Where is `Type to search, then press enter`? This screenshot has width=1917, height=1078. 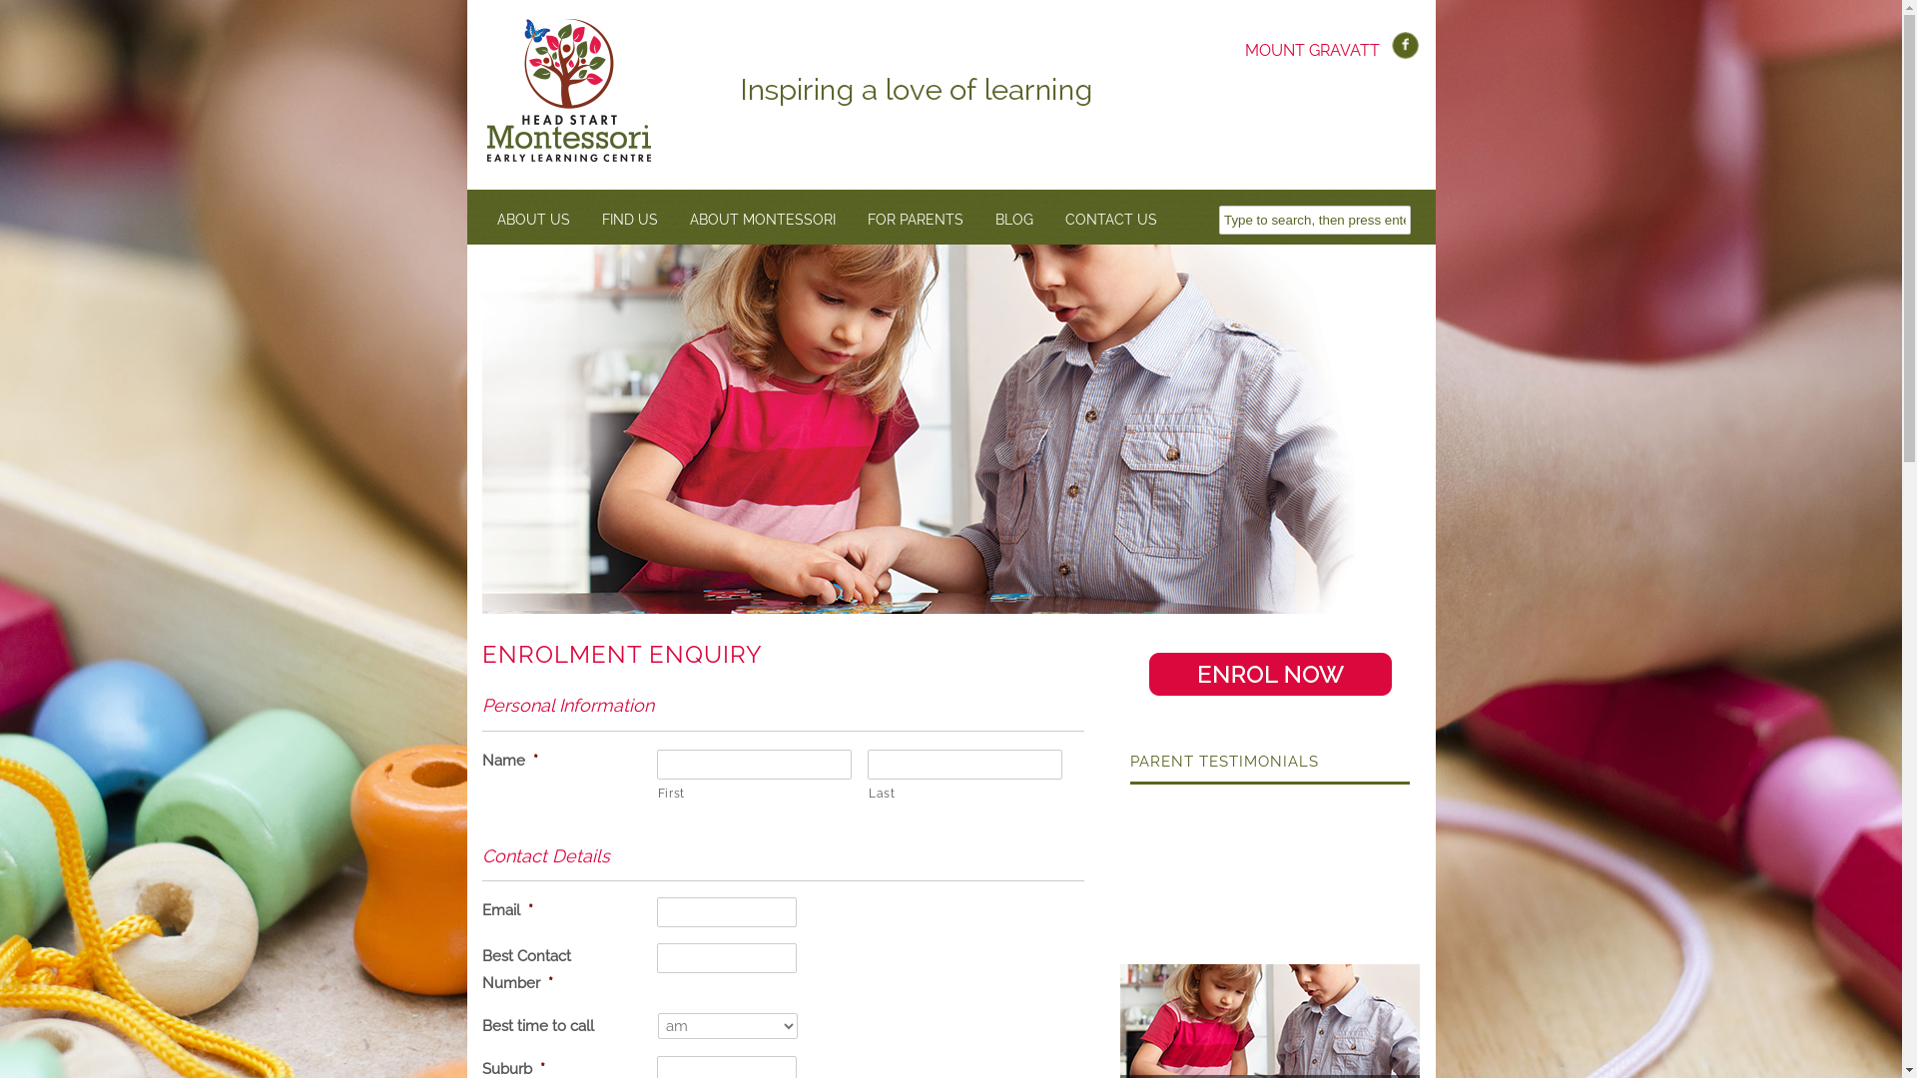
Type to search, then press enter is located at coordinates (1315, 220).